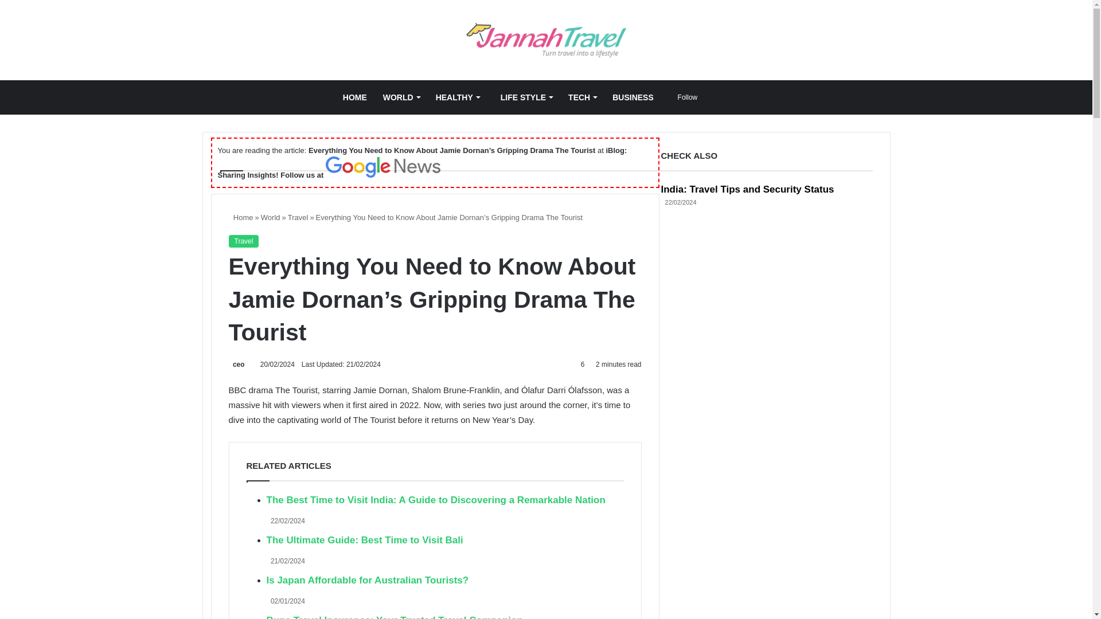 The width and height of the screenshot is (1101, 619). Describe the element at coordinates (240, 217) in the screenshot. I see `Home` at that location.